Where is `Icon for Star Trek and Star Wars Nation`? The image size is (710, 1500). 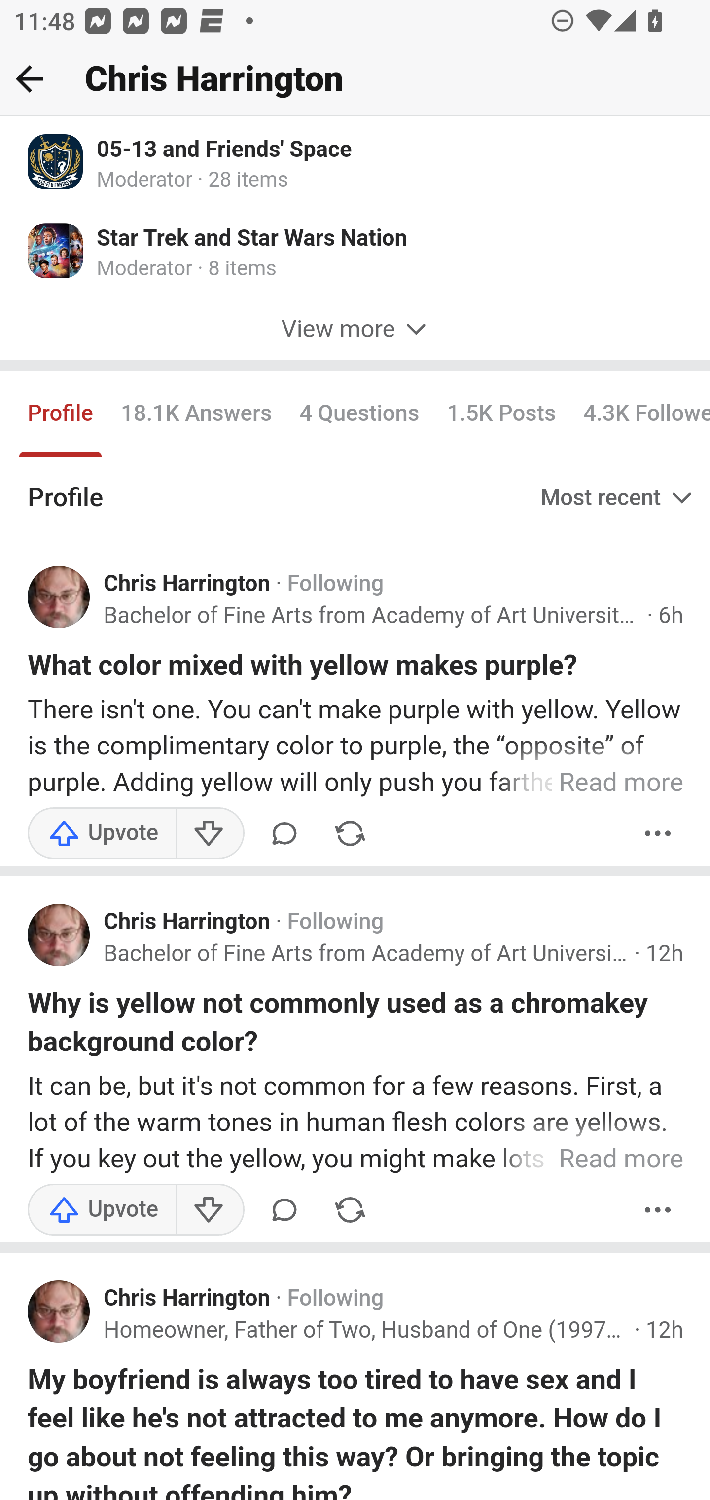
Icon for Star Trek and Star Wars Nation is located at coordinates (56, 252).